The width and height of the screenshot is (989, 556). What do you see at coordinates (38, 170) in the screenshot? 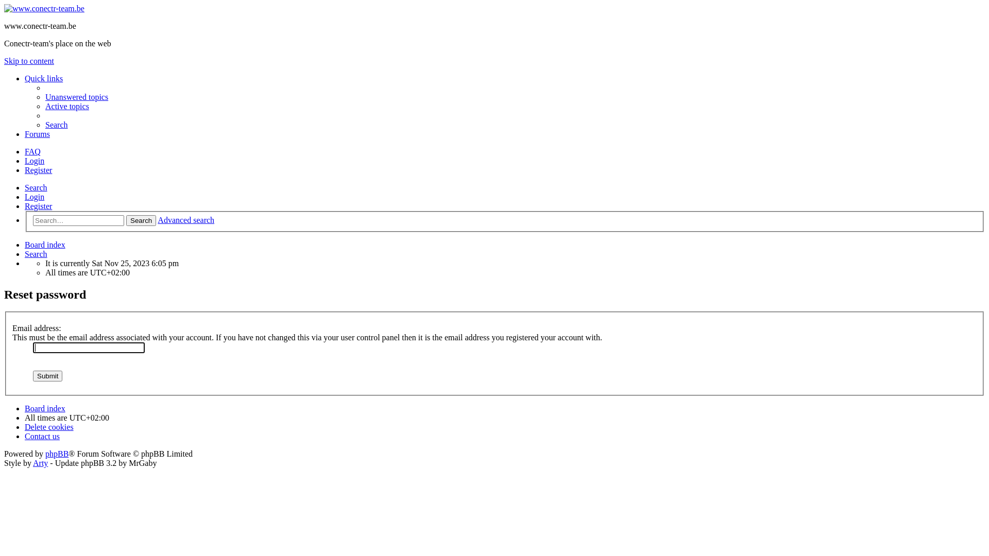
I see `Register` at bounding box center [38, 170].